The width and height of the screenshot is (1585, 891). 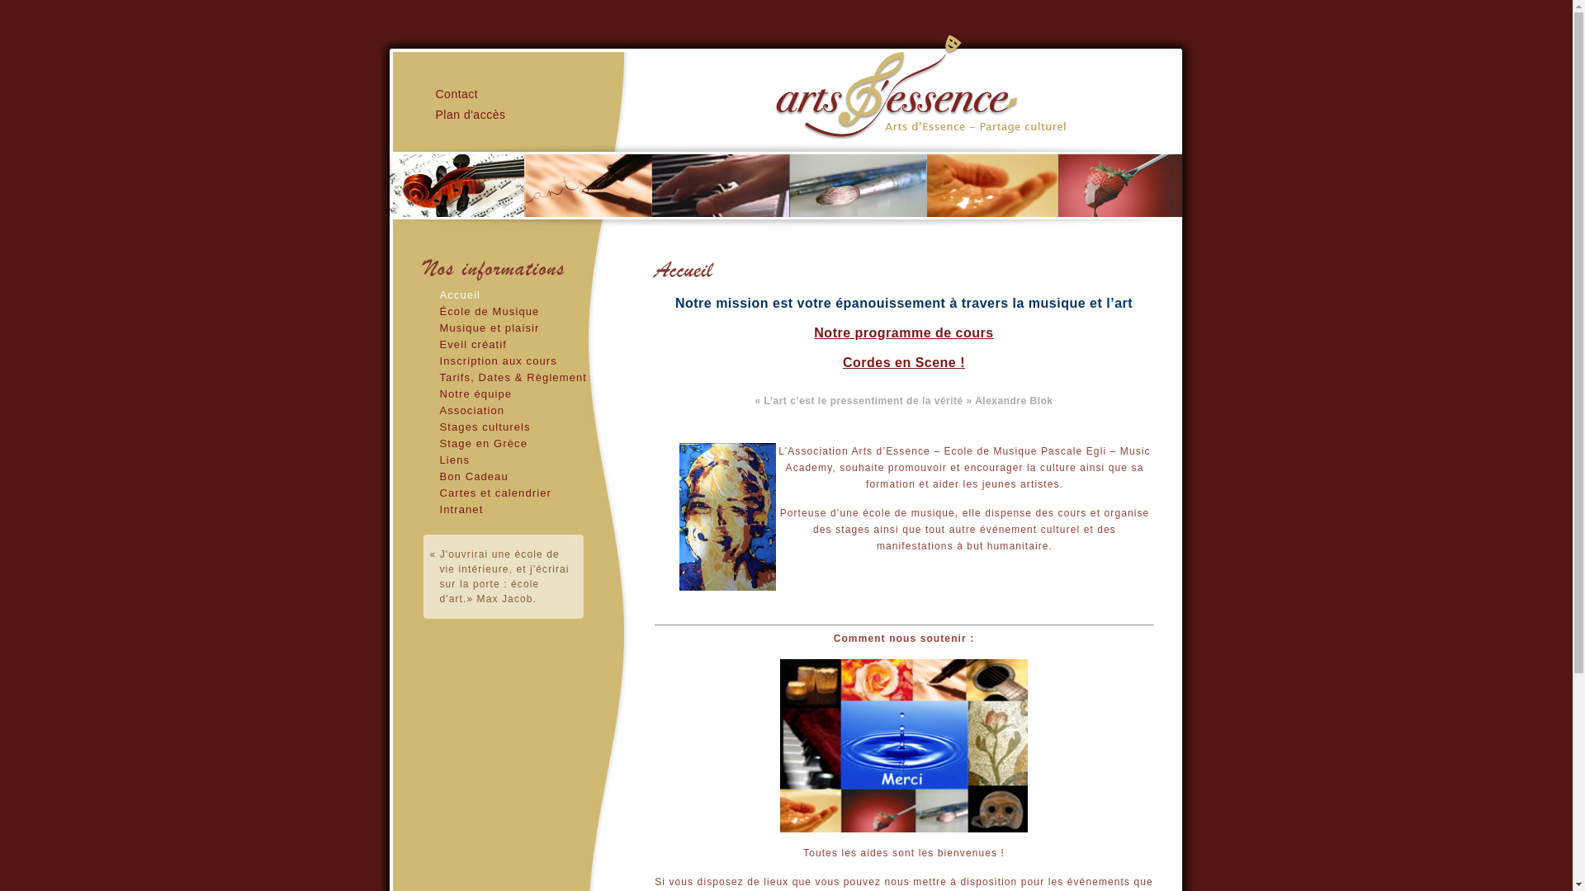 What do you see at coordinates (485, 427) in the screenshot?
I see `Stages culturels` at bounding box center [485, 427].